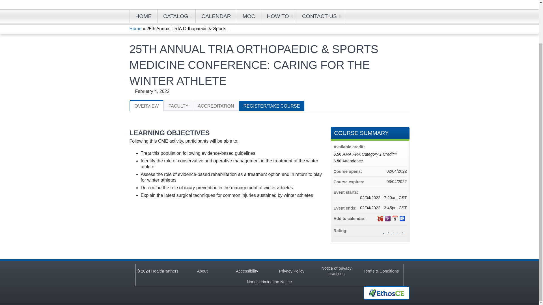  I want to click on MOC, so click(249, 16).